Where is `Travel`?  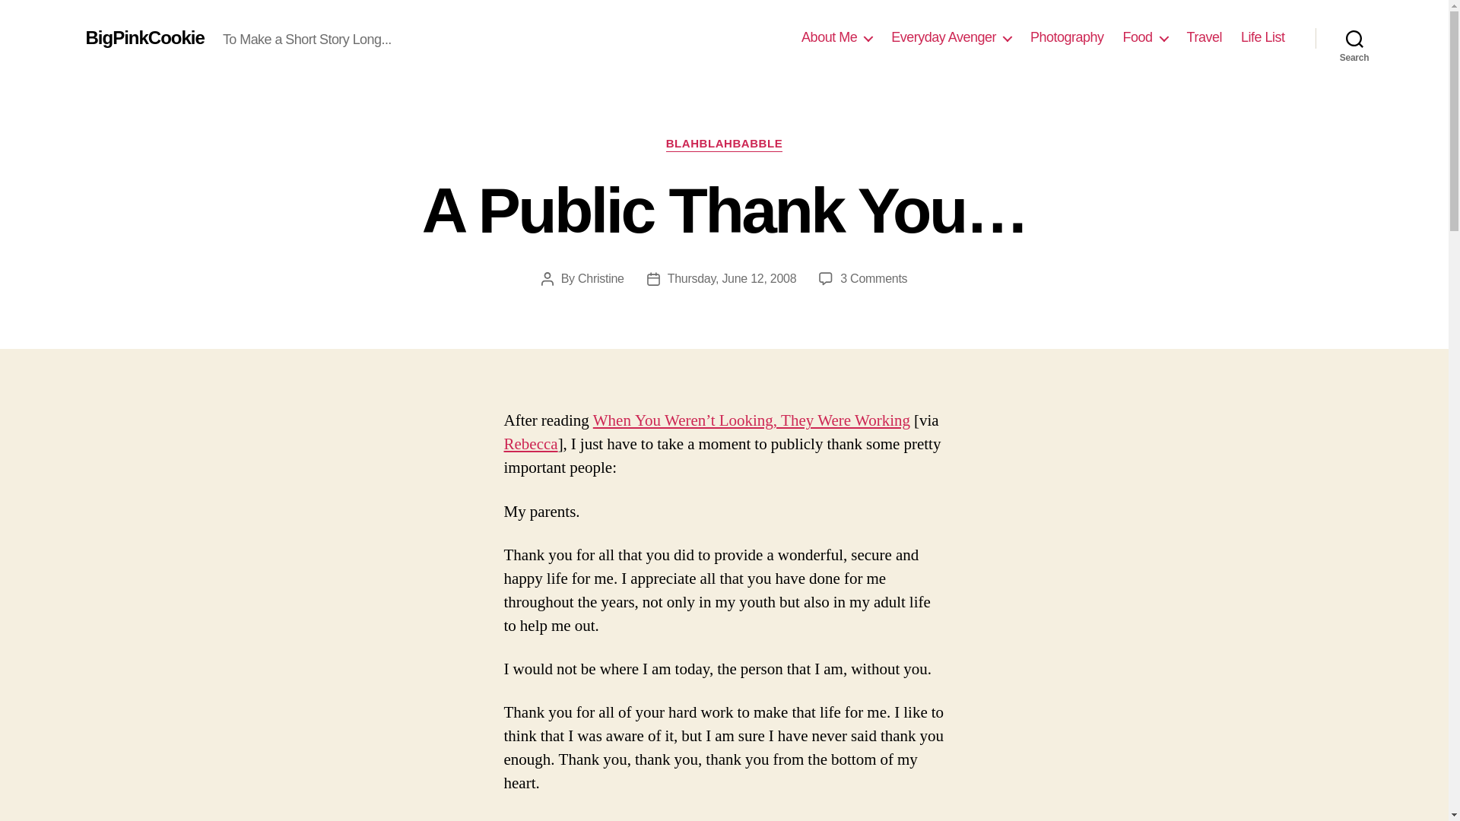 Travel is located at coordinates (1204, 37).